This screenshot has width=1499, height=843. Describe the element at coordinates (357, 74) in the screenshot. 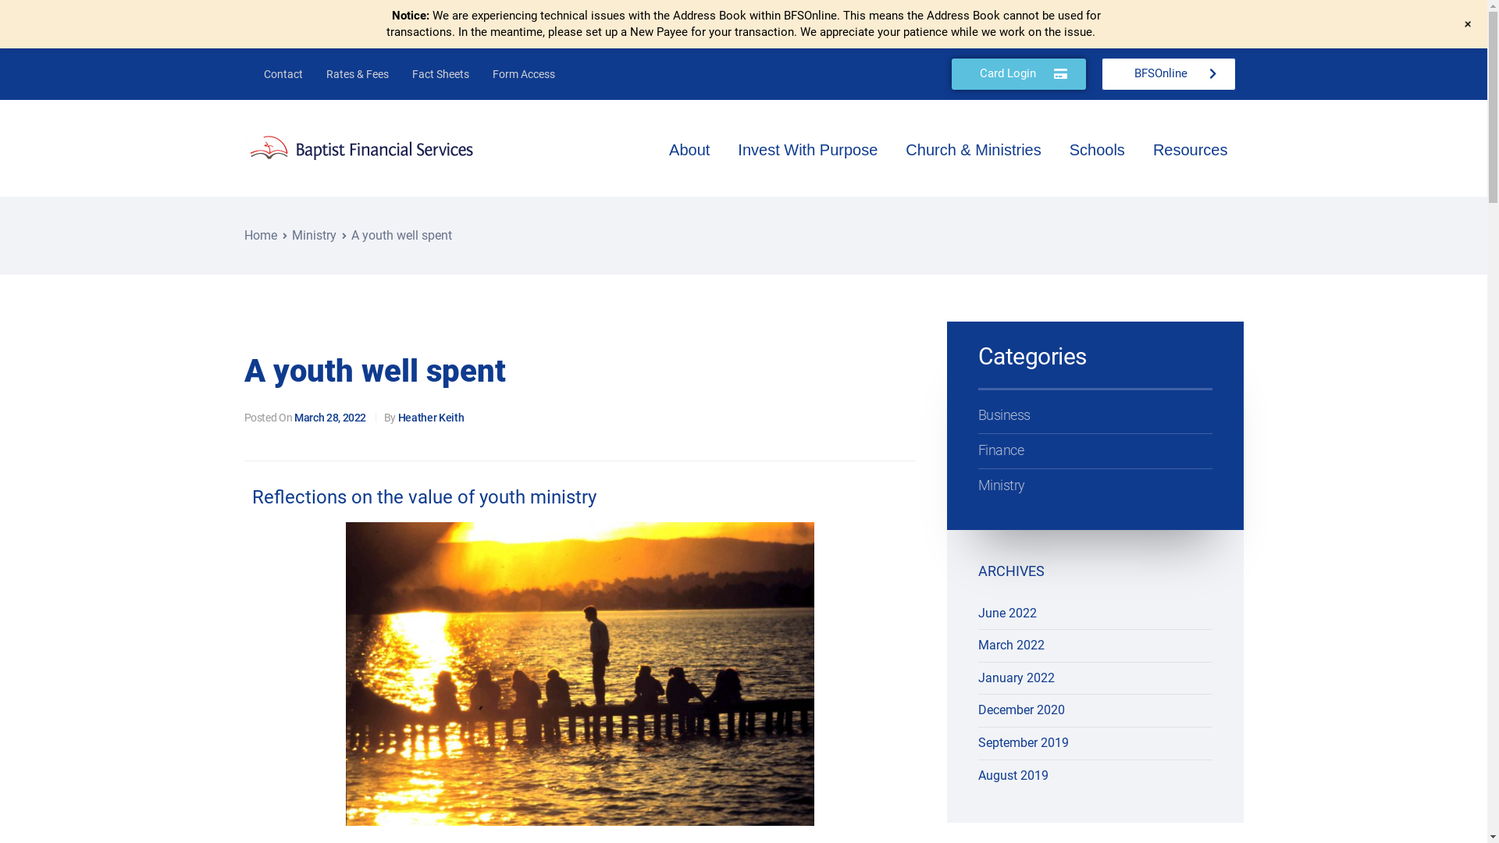

I see `Rates & Fees` at that location.